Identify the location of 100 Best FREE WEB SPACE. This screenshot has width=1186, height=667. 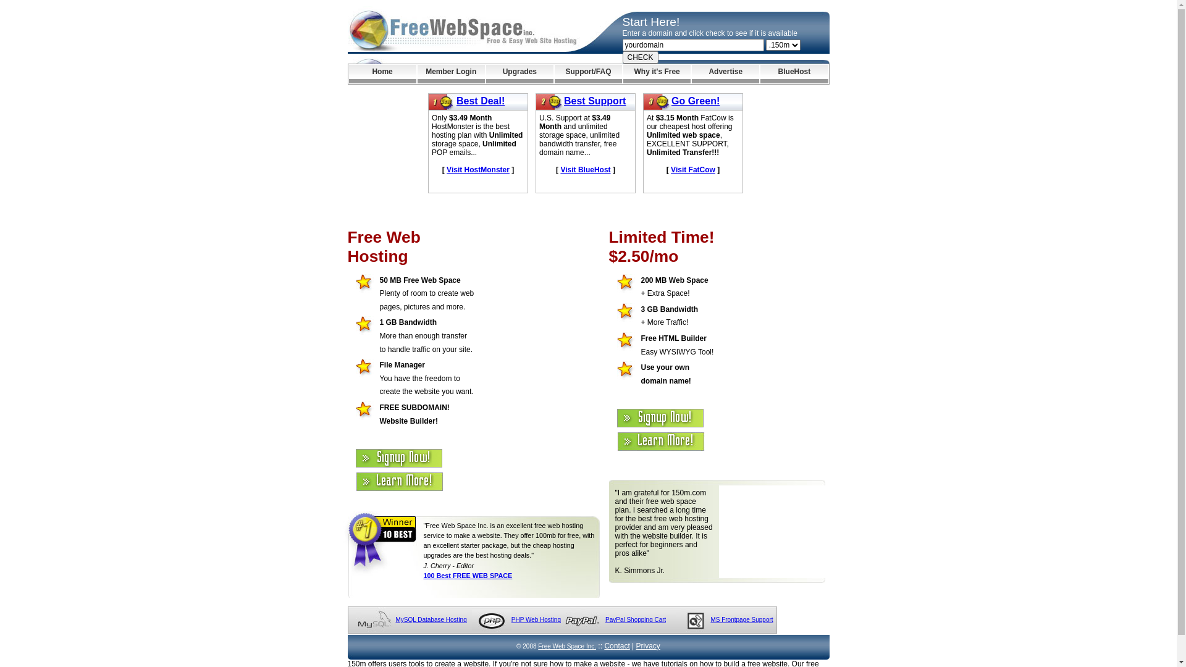
(468, 576).